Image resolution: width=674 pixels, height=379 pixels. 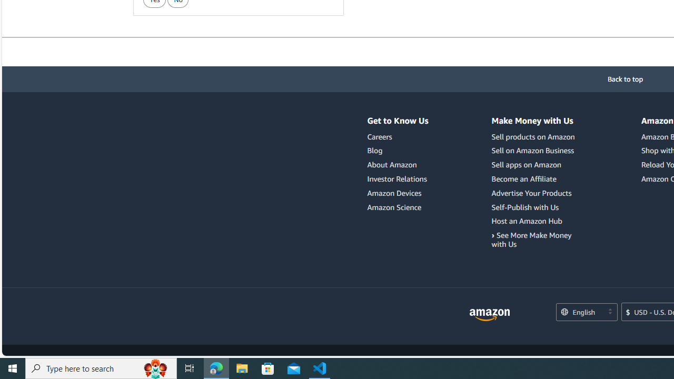 I want to click on Become an Affiliate, so click(x=524, y=178).